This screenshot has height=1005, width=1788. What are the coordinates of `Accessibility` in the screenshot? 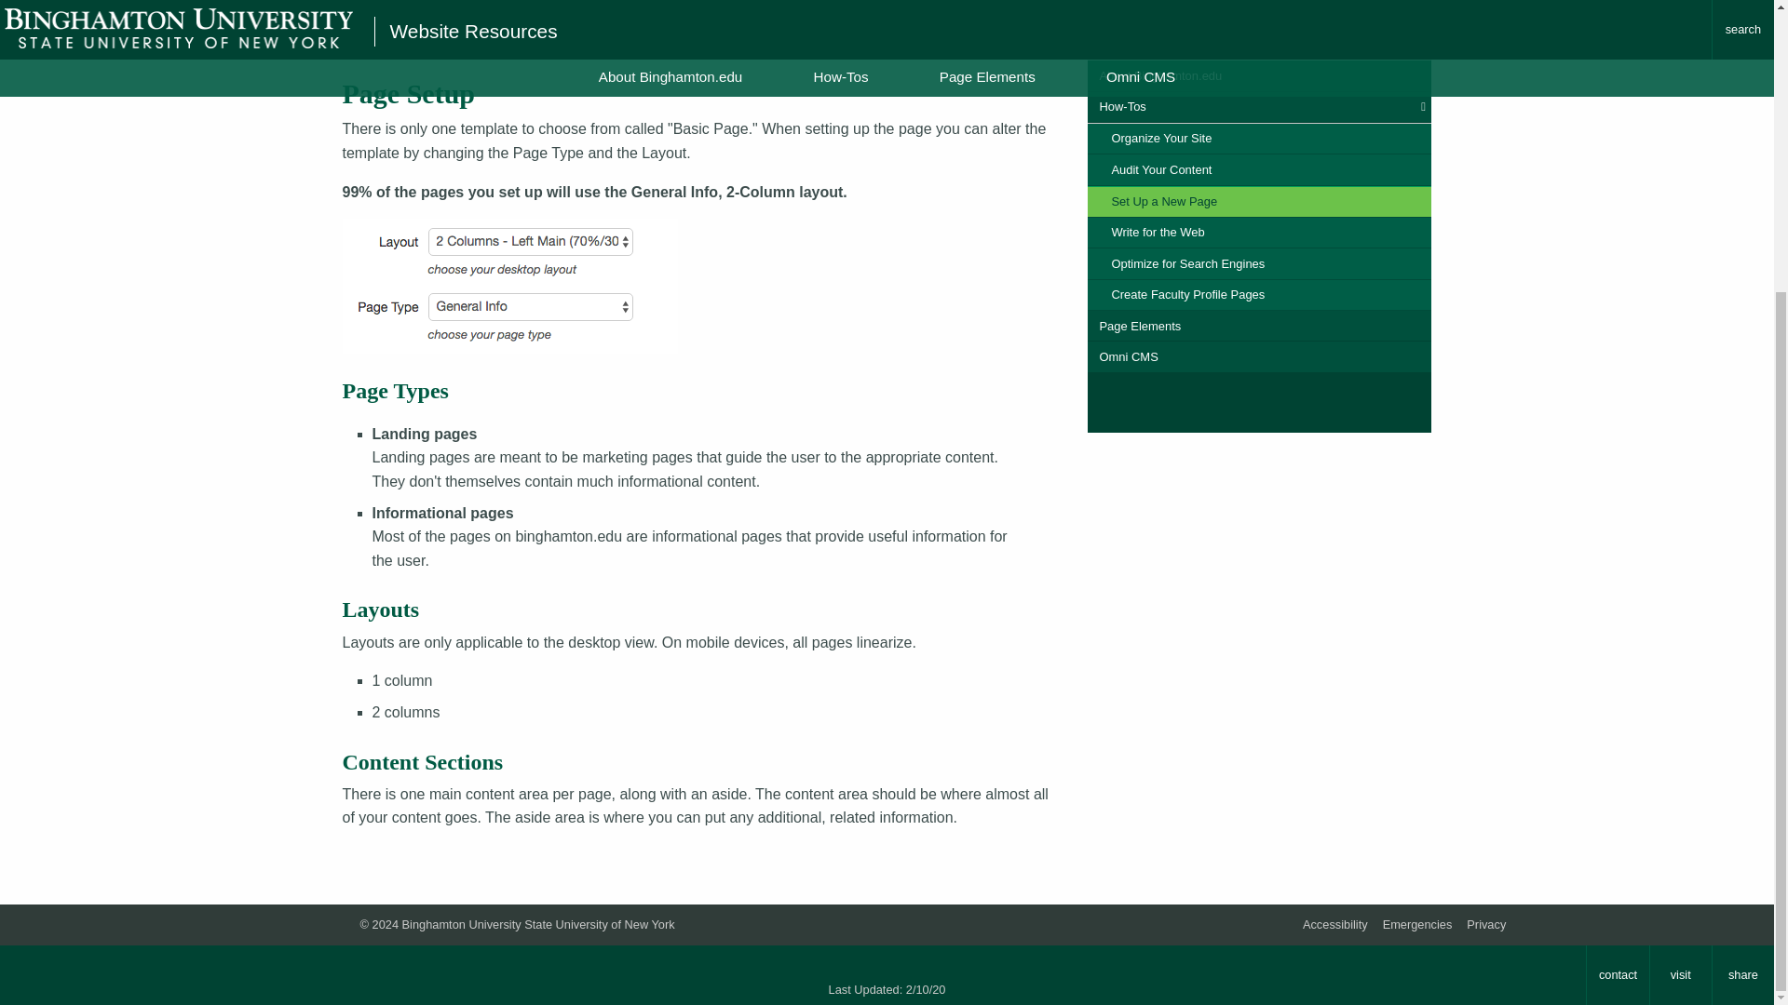 It's located at (1334, 925).